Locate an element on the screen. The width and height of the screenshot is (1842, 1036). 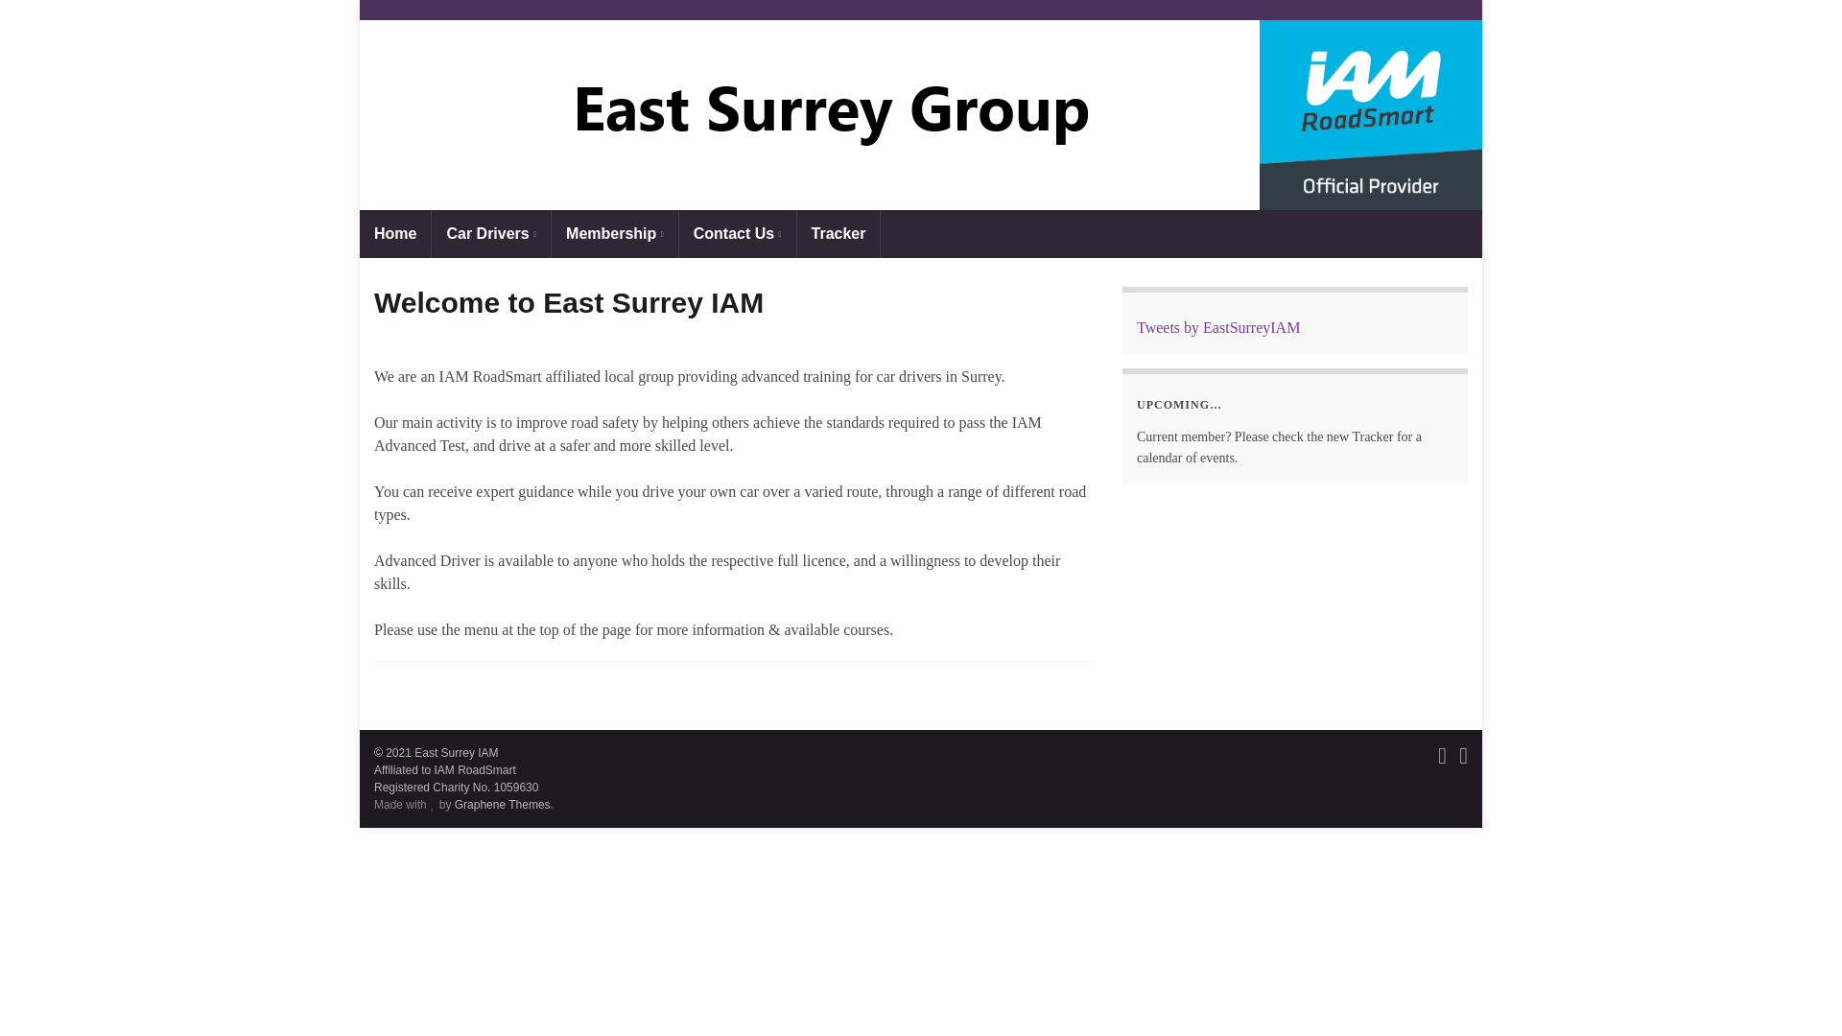
Graphene Themes is located at coordinates (503, 804).